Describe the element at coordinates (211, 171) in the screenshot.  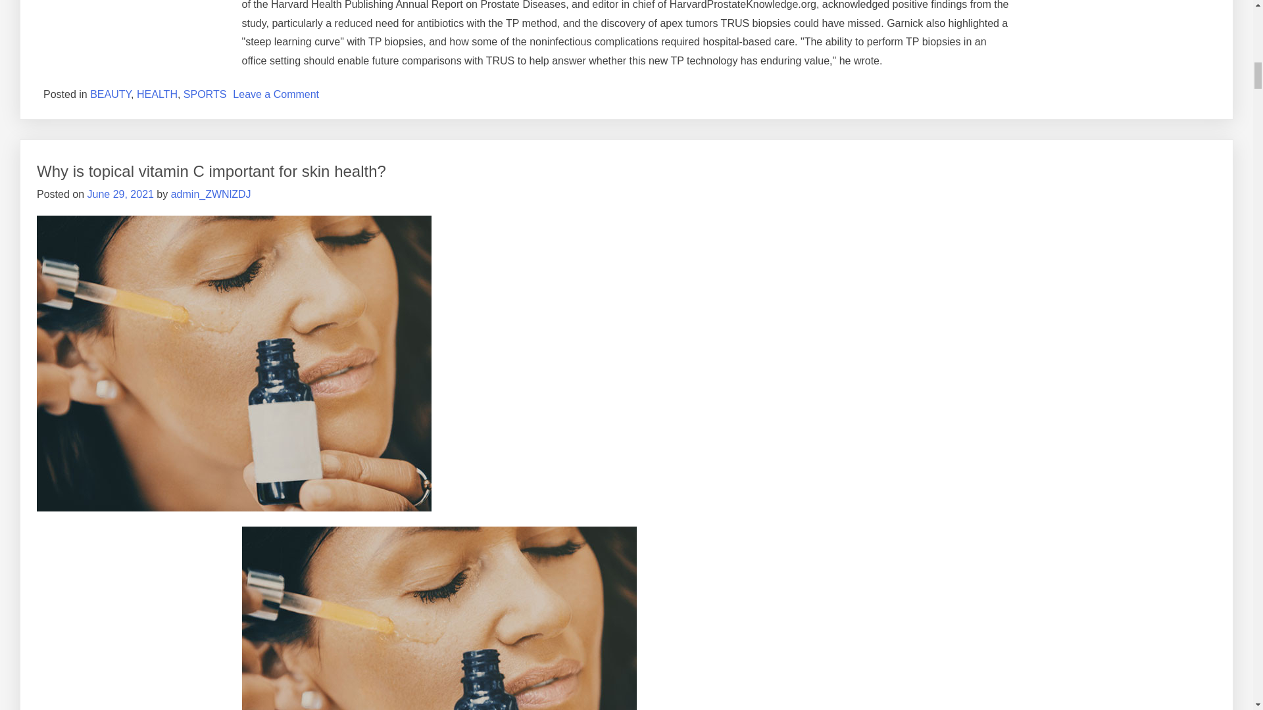
I see `Why is topical vitamin C important for skin health?` at that location.